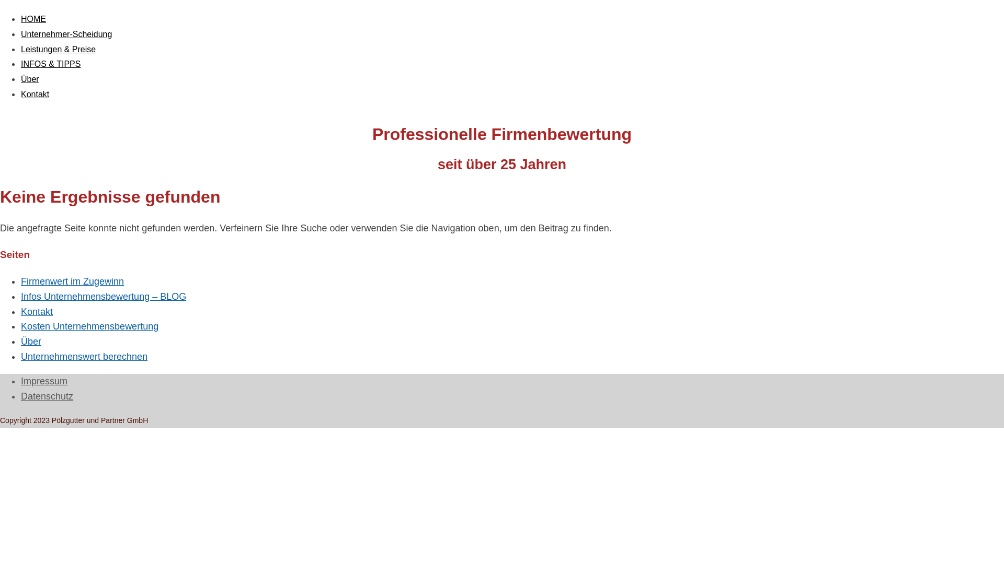  Describe the element at coordinates (37, 312) in the screenshot. I see `Kontakt` at that location.